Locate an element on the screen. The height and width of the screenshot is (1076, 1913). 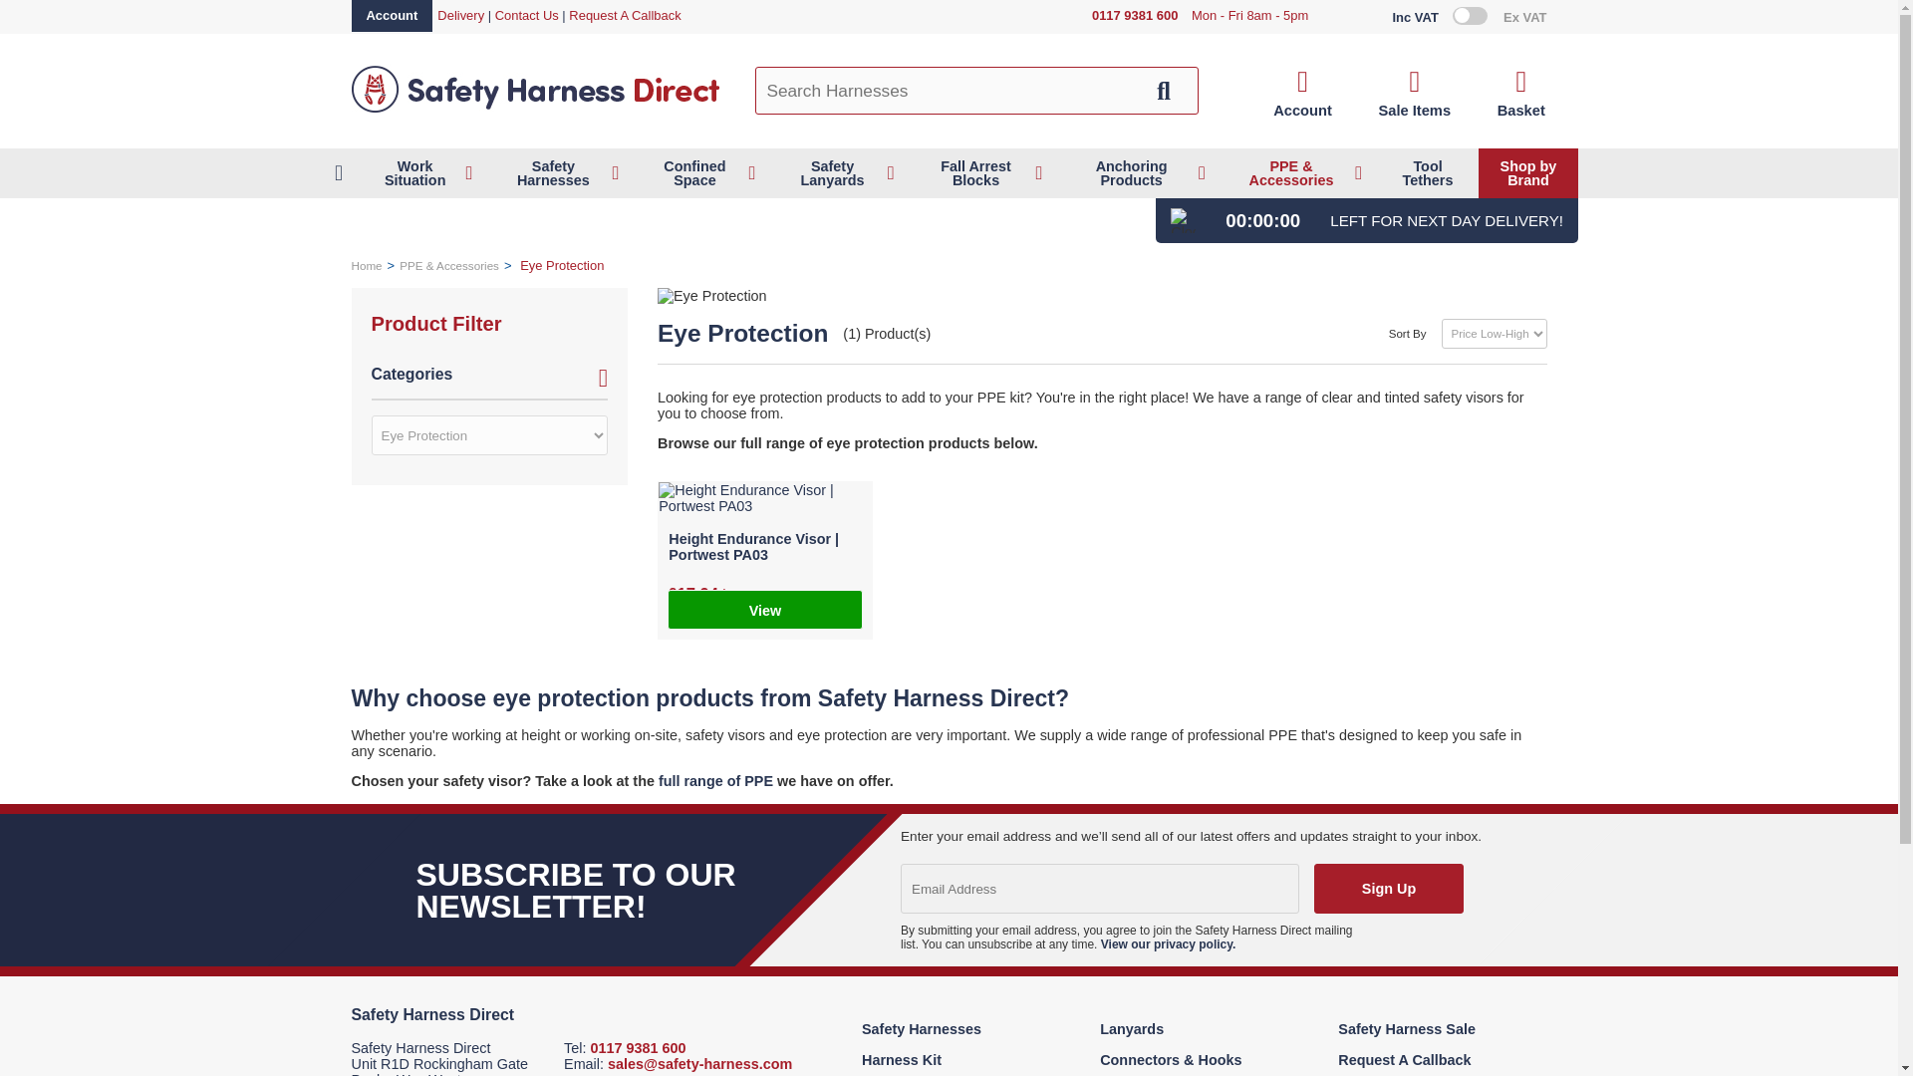
Compare is located at coordinates (1413, 93).